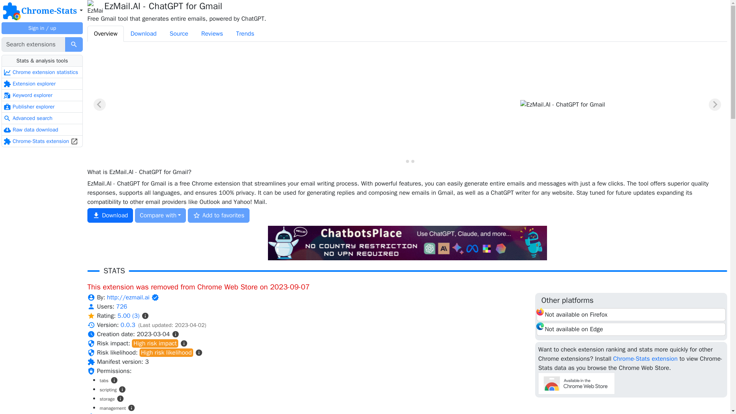 Image resolution: width=736 pixels, height=414 pixels. I want to click on Add to favorites, so click(219, 215).